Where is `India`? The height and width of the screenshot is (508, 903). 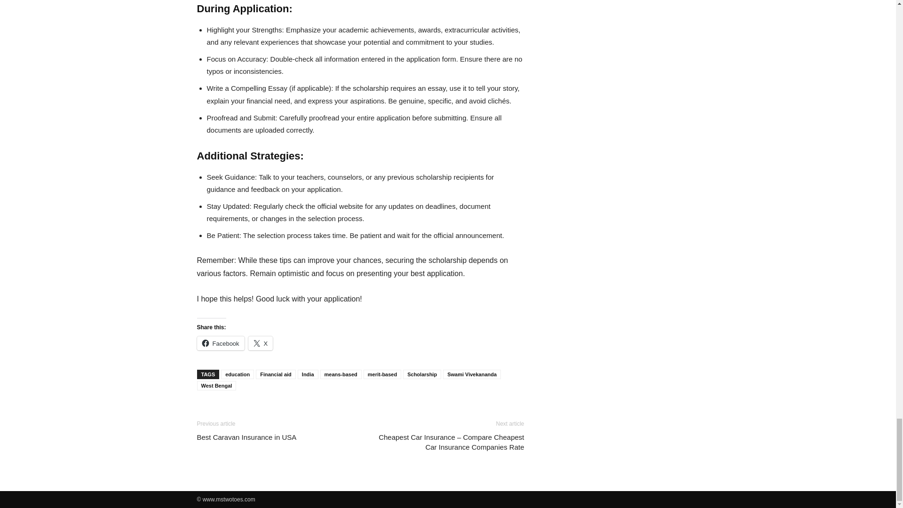
India is located at coordinates (308, 374).